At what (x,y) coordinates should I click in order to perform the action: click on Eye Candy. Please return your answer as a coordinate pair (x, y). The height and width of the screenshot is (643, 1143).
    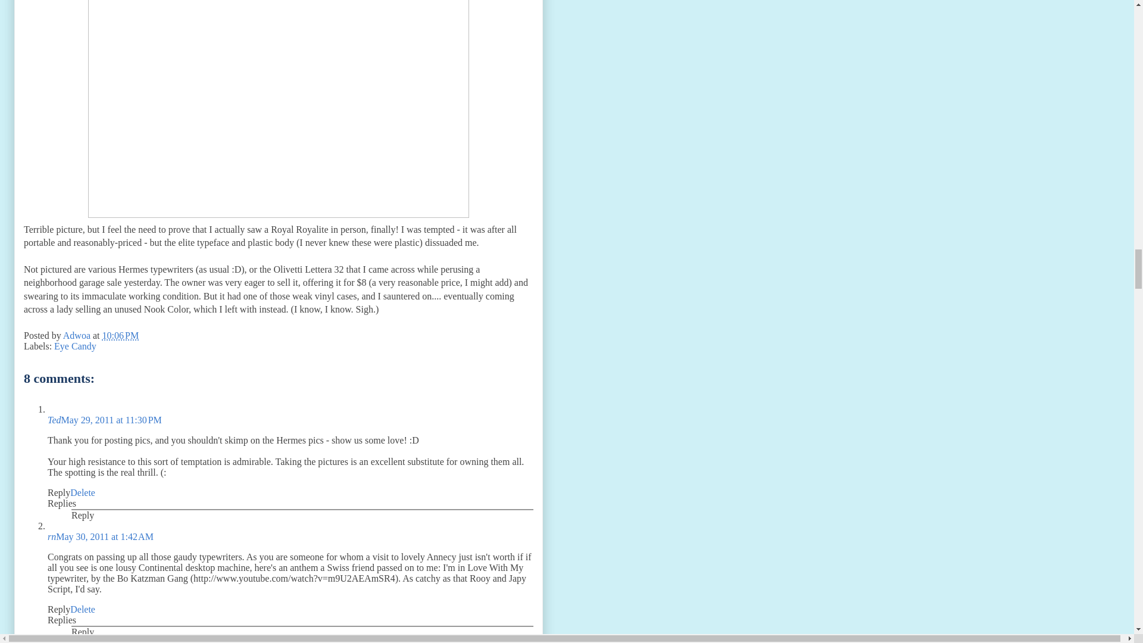
    Looking at the image, I should click on (75, 346).